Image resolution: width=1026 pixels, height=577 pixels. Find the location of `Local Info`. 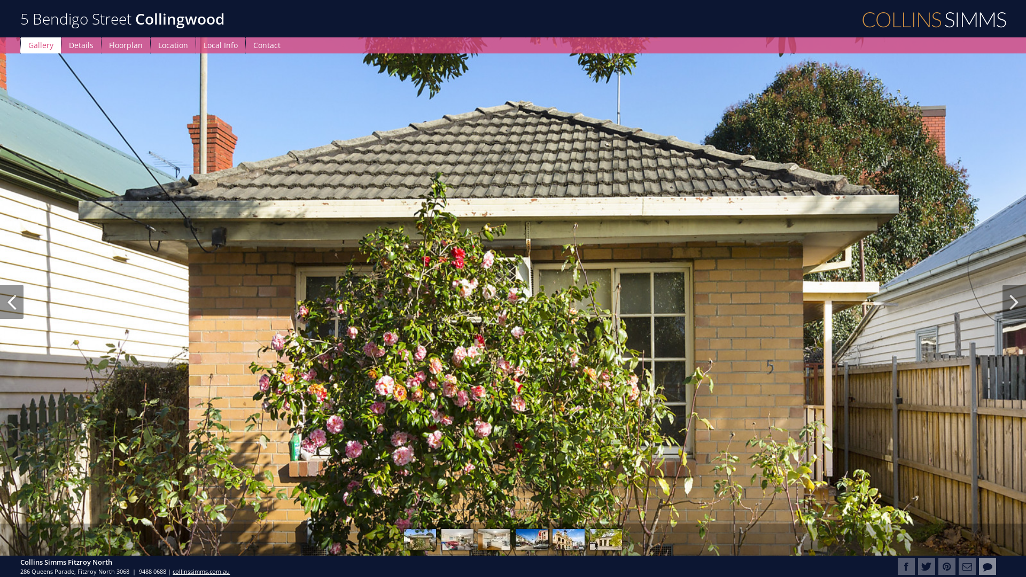

Local Info is located at coordinates (220, 45).